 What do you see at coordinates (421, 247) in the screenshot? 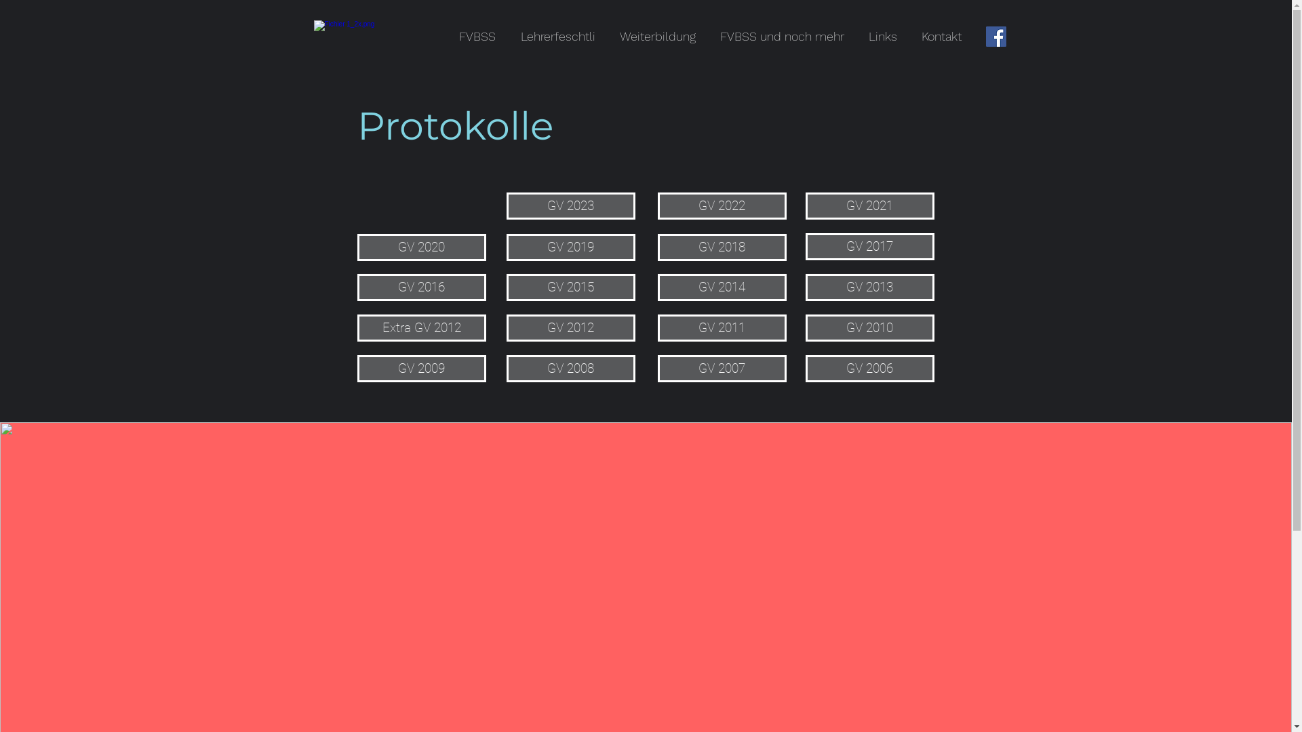
I see `GV 2020` at bounding box center [421, 247].